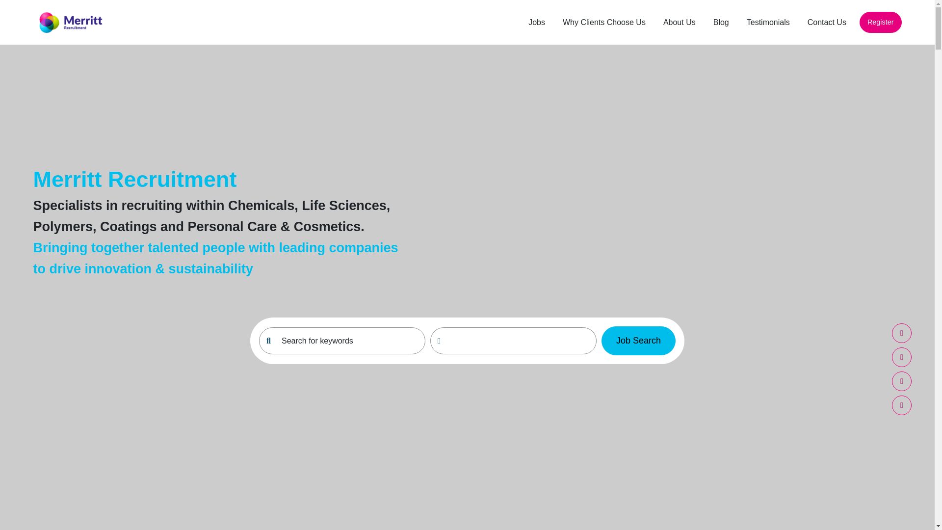  Describe the element at coordinates (536, 22) in the screenshot. I see `Jobs` at that location.